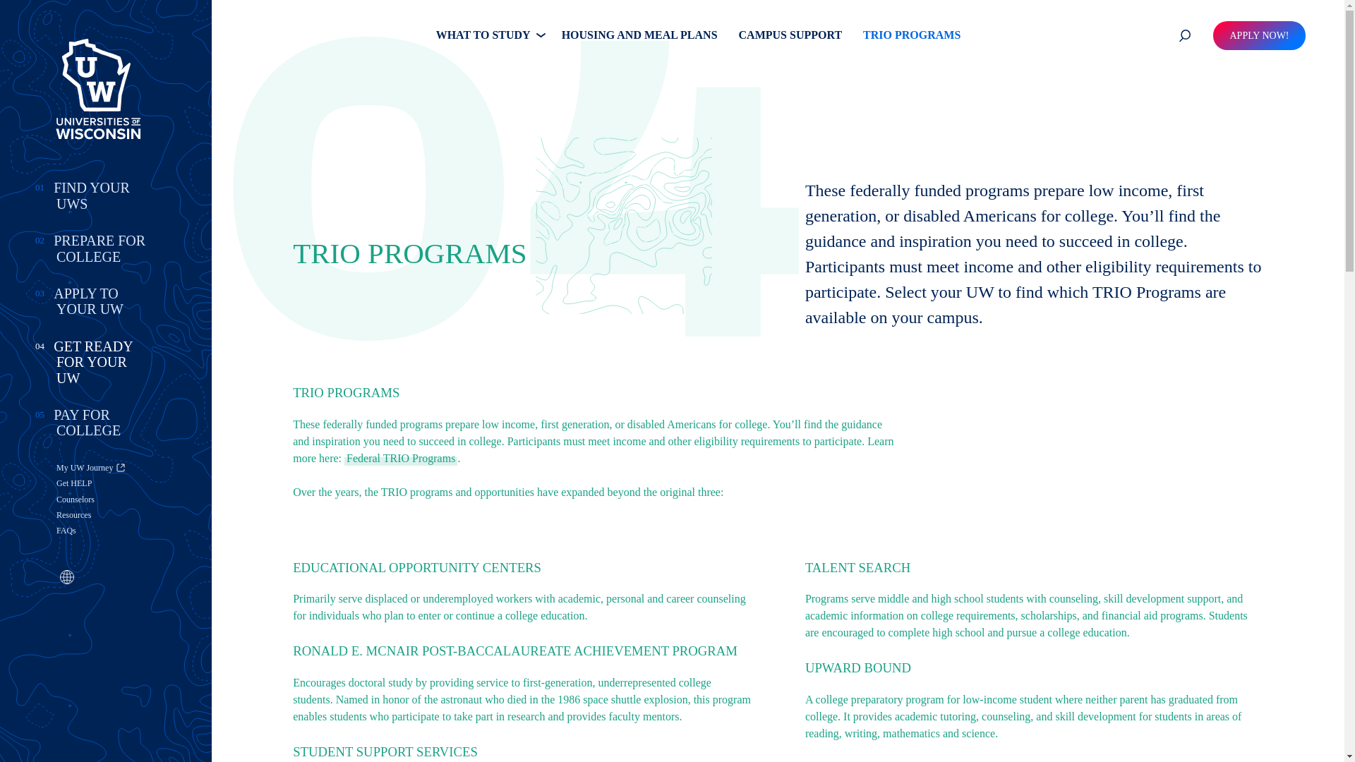 Image resolution: width=1355 pixels, height=762 pixels. I want to click on Get HELP, so click(104, 483).